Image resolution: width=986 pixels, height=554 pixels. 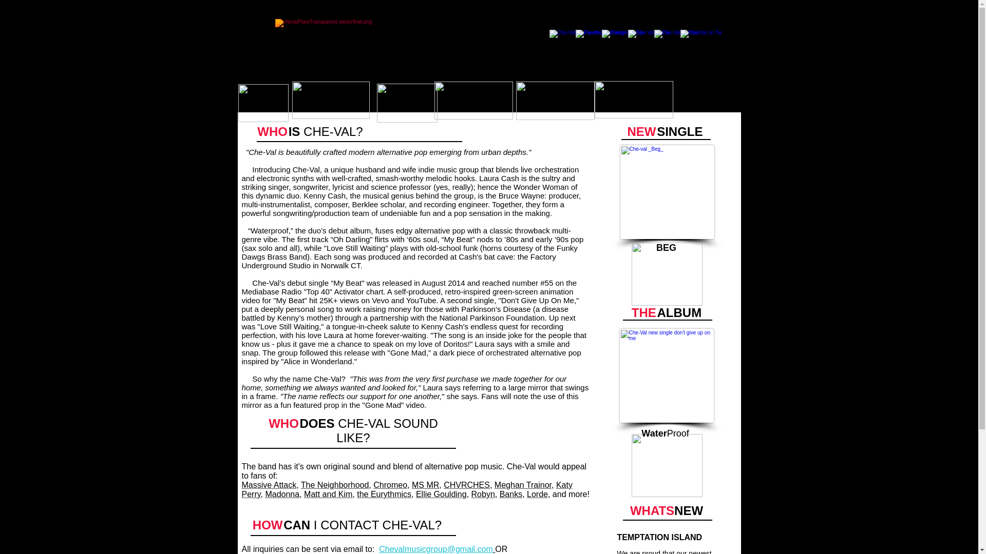 I want to click on Robyn, so click(x=483, y=494).